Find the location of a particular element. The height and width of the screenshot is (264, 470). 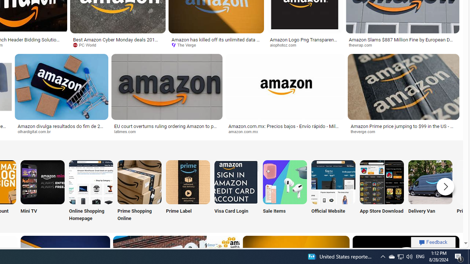

Amazon Official Website is located at coordinates (333, 182).